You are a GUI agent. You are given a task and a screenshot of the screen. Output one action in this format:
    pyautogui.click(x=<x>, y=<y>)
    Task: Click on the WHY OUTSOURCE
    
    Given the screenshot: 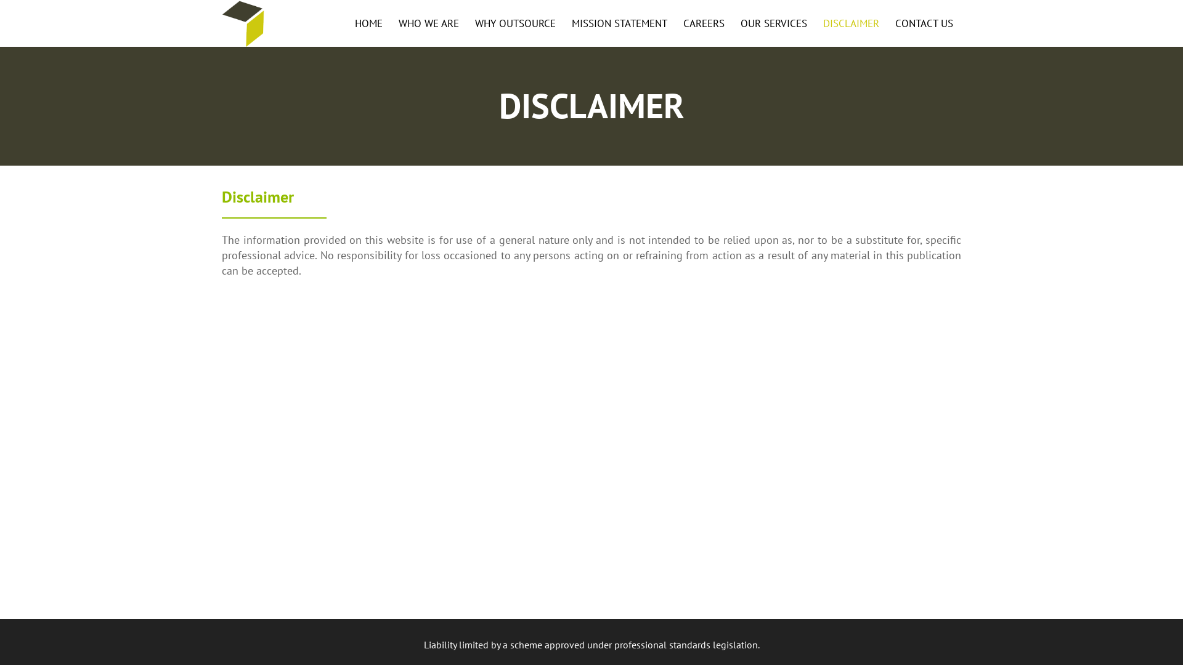 What is the action you would take?
    pyautogui.click(x=515, y=23)
    